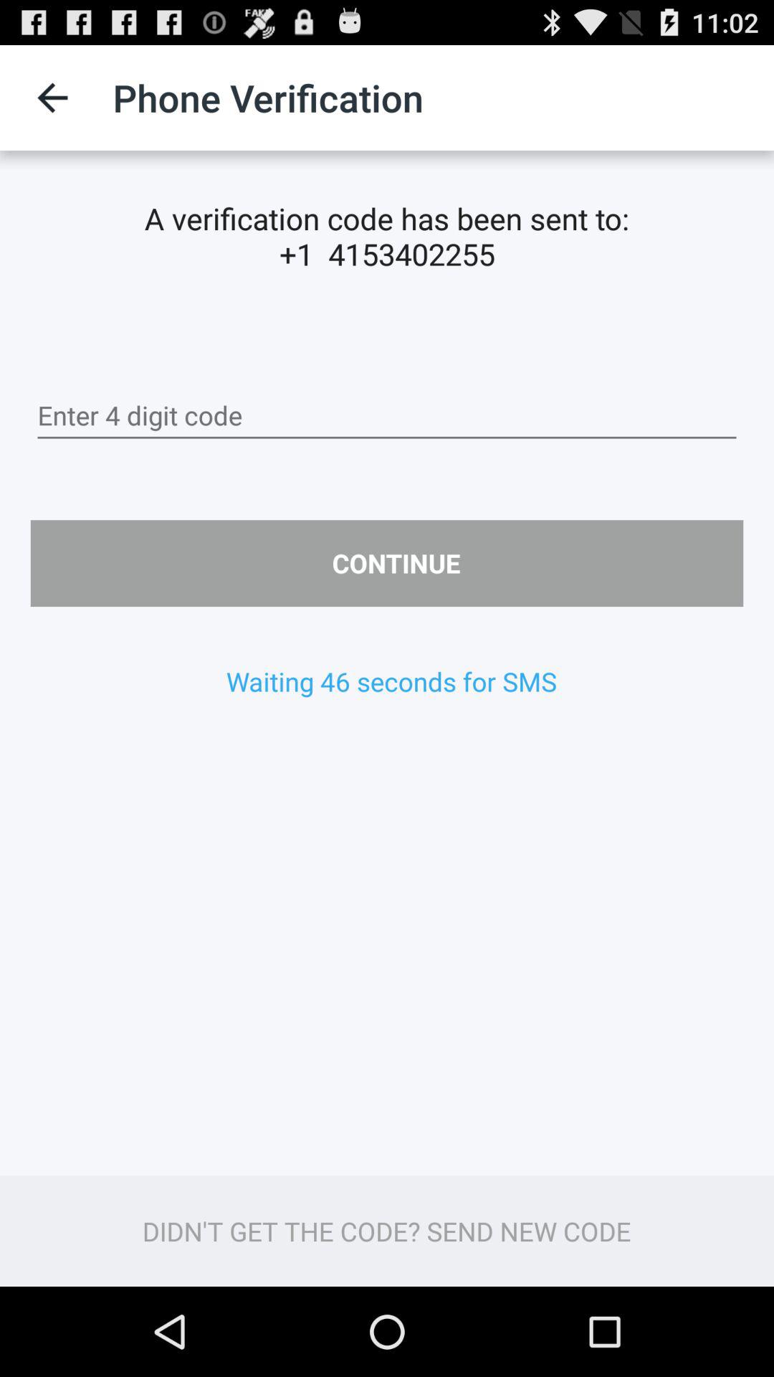 This screenshot has height=1377, width=774. I want to click on enter verification code, so click(387, 416).